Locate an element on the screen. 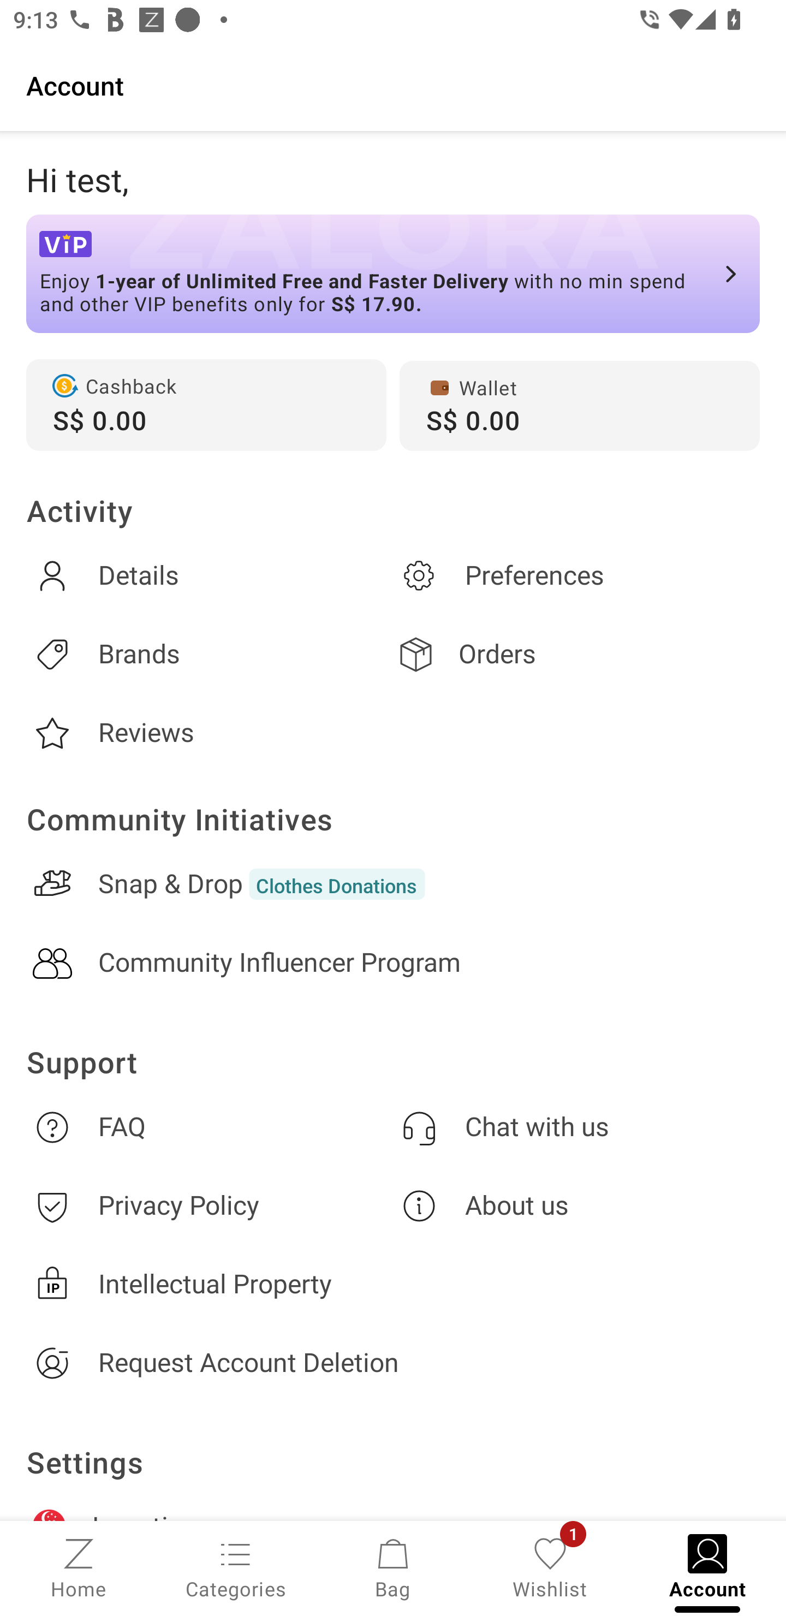 This screenshot has height=1616, width=786. Privacy Policy is located at coordinates (210, 1207).